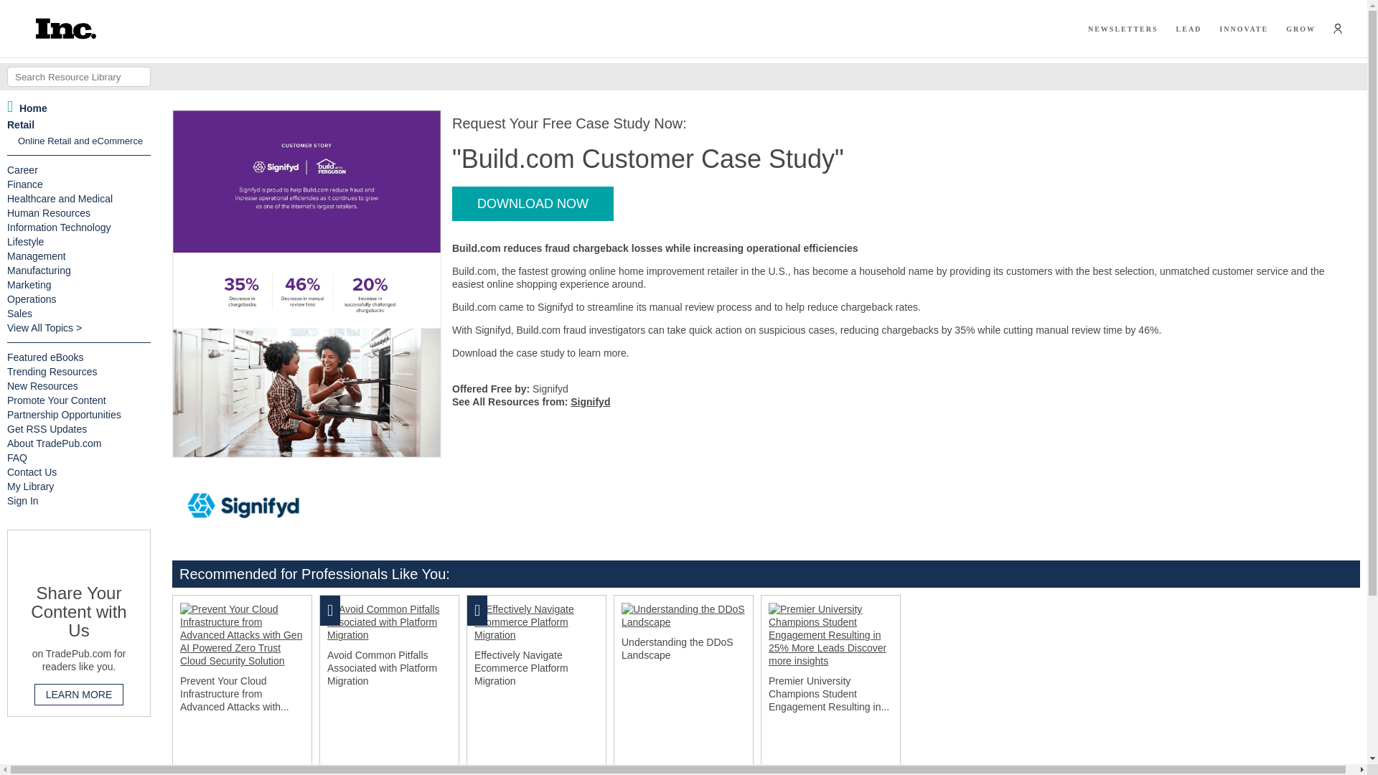 The width and height of the screenshot is (1378, 775). I want to click on Continue to Lead on Inc.com, so click(1189, 29).